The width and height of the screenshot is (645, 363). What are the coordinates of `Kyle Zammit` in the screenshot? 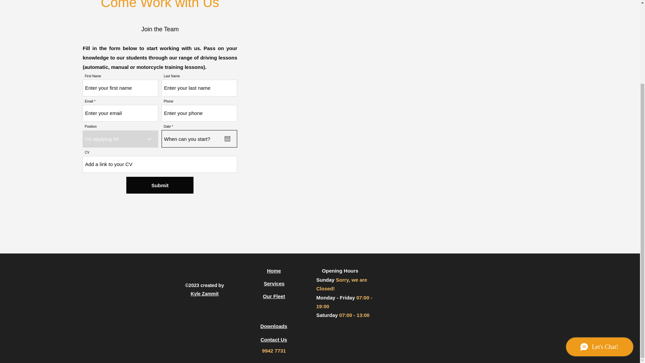 It's located at (204, 294).